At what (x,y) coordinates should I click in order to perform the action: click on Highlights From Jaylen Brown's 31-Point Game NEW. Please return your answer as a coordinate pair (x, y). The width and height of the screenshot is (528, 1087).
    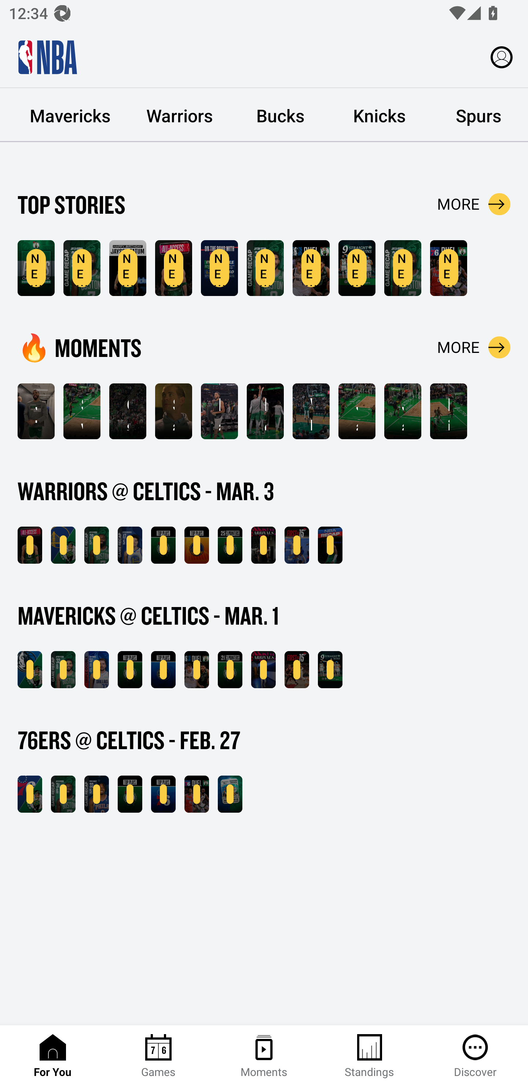
    Looking at the image, I should click on (403, 268).